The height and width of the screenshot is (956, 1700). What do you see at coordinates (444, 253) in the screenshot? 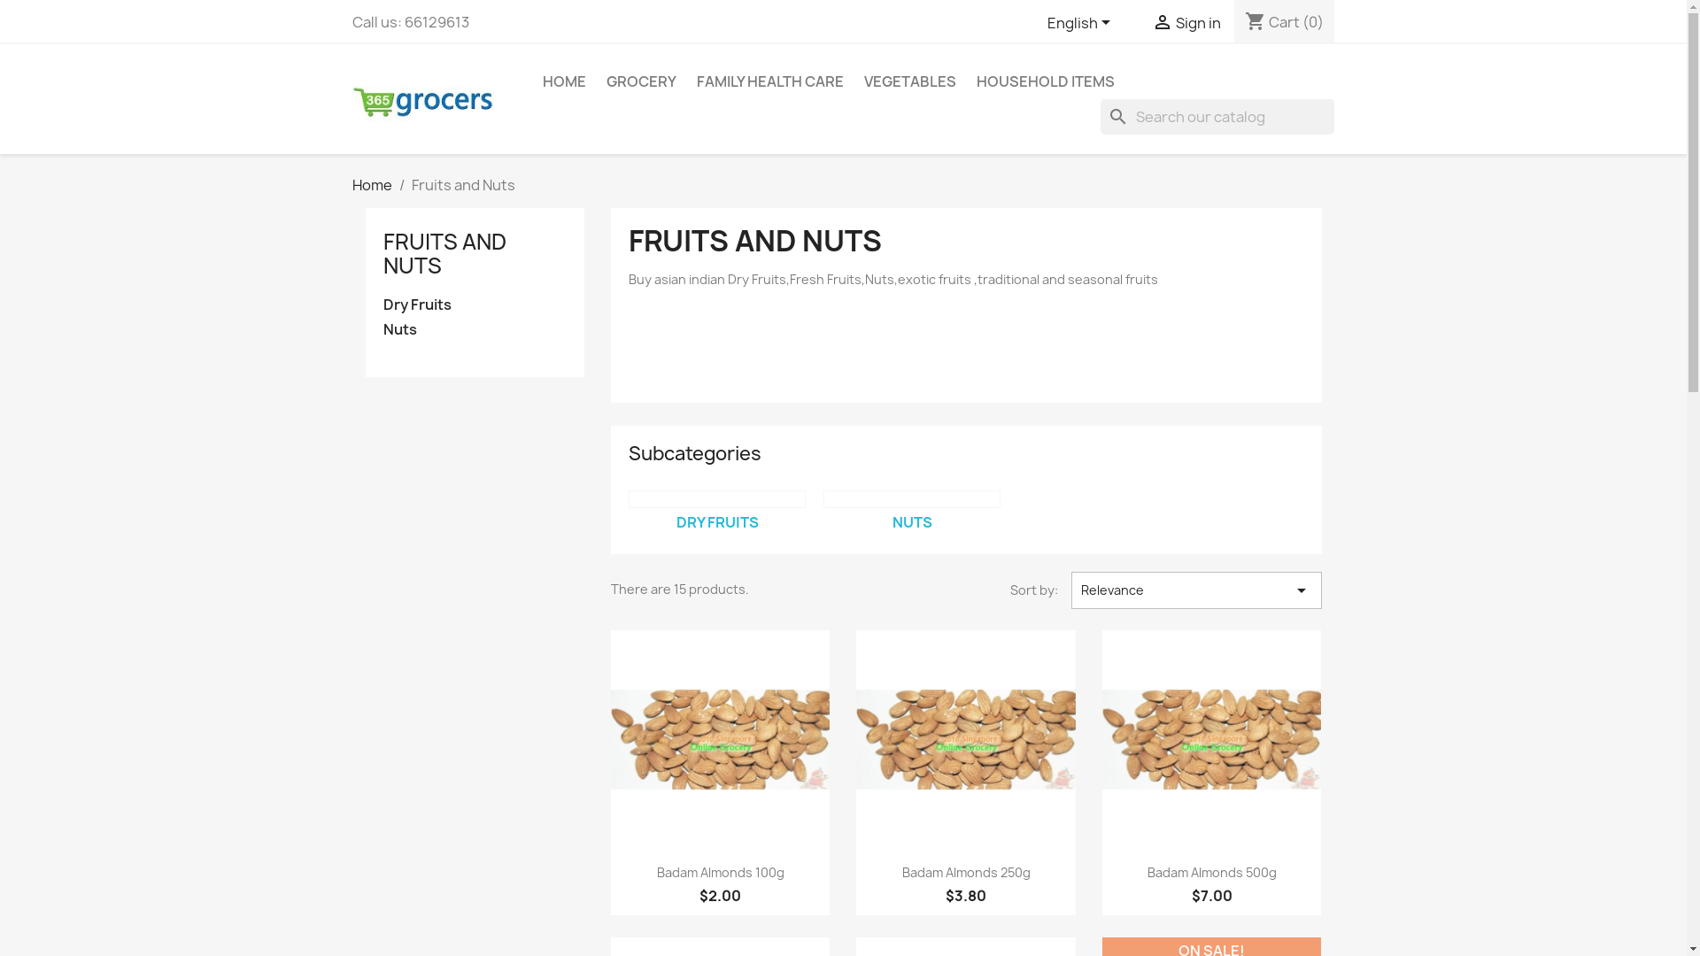
I see `FRUITS AND NUTS` at bounding box center [444, 253].